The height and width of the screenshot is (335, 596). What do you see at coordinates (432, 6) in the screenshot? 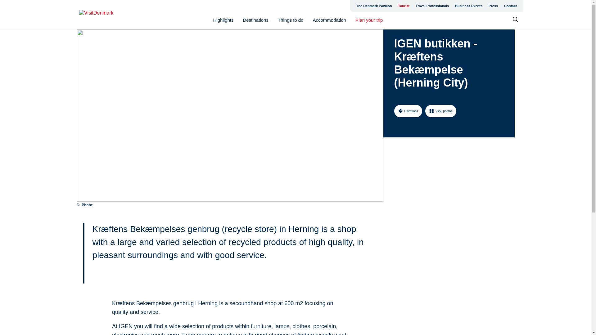
I see `Travel Professionals` at bounding box center [432, 6].